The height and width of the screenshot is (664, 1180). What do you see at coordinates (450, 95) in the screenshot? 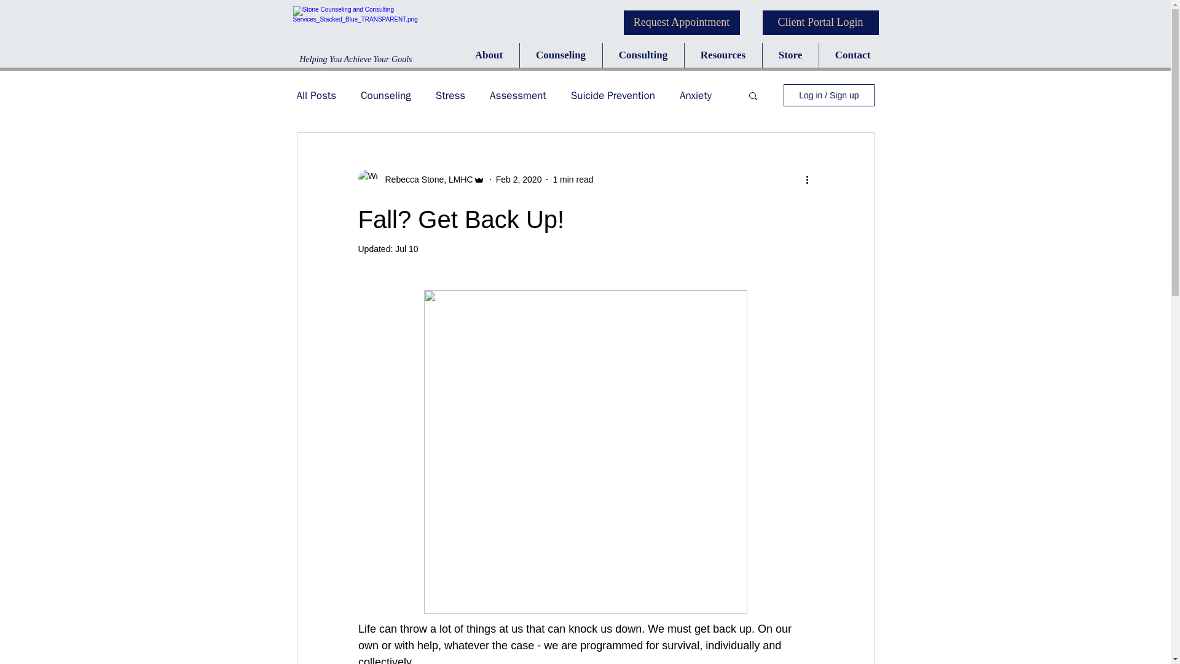
I see `Stress` at bounding box center [450, 95].